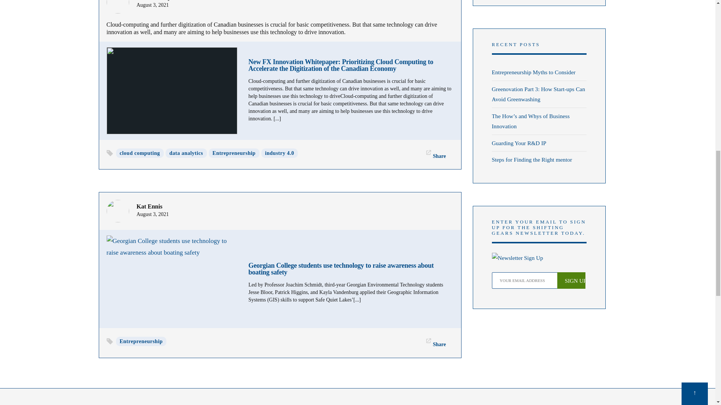 This screenshot has height=405, width=721. What do you see at coordinates (234, 153) in the screenshot?
I see `Entrepreneurship Tag` at bounding box center [234, 153].